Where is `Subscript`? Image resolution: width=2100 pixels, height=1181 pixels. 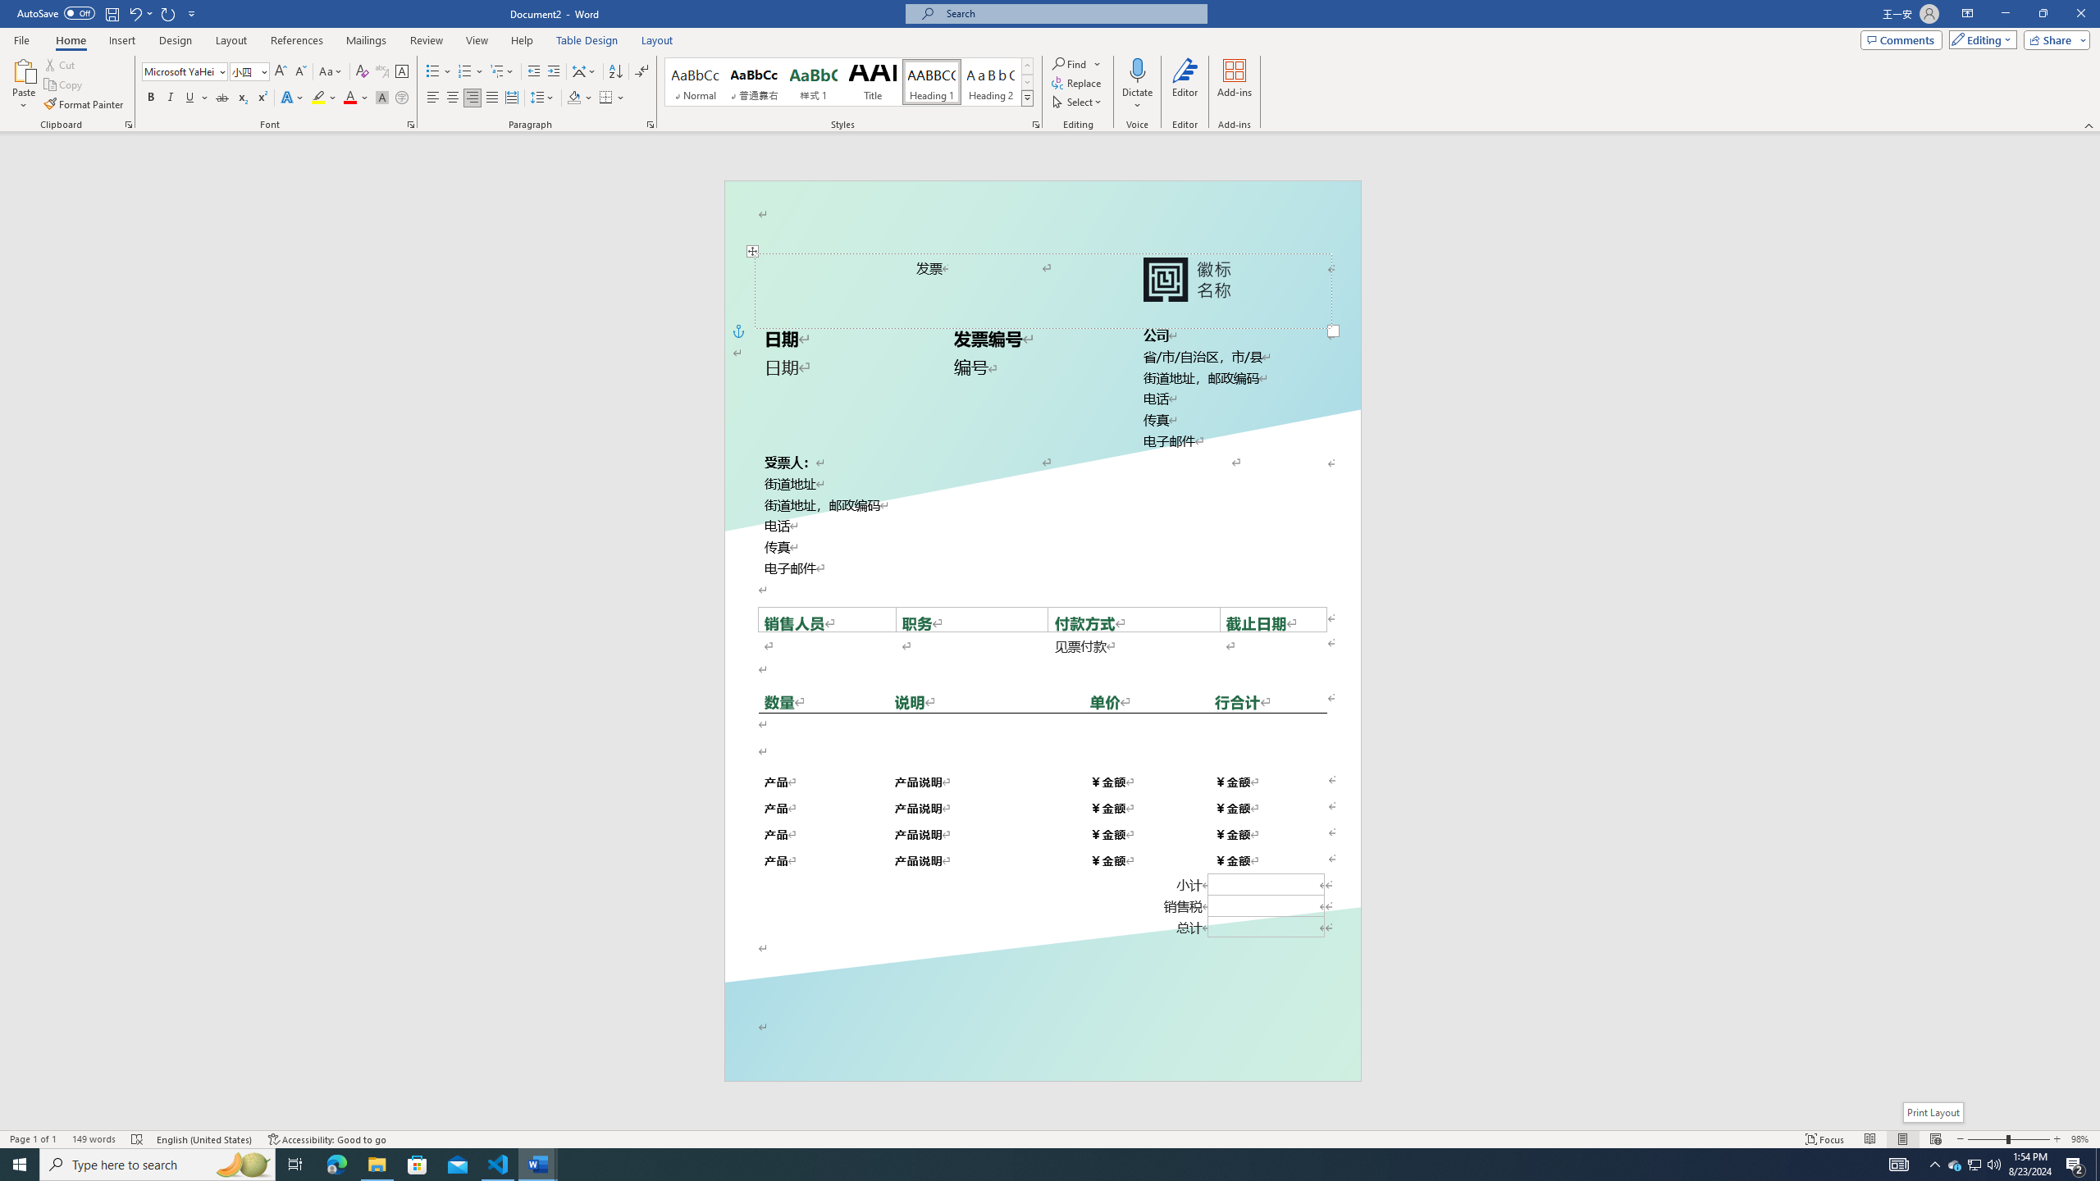 Subscript is located at coordinates (243, 98).